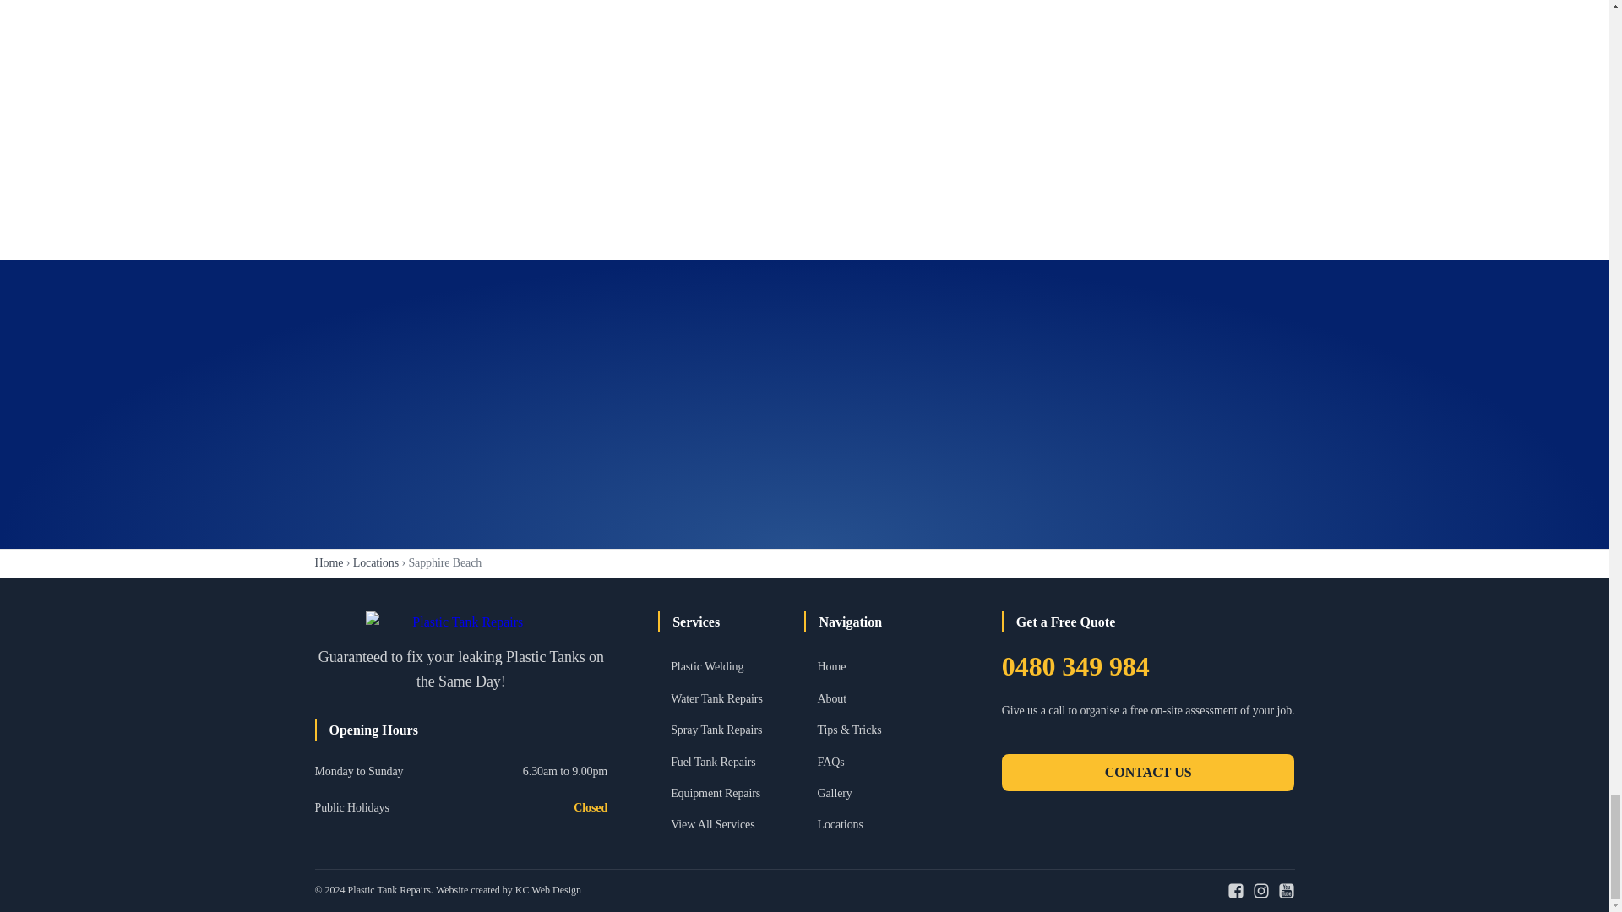  What do you see at coordinates (732, 667) in the screenshot?
I see `Plastic Welding` at bounding box center [732, 667].